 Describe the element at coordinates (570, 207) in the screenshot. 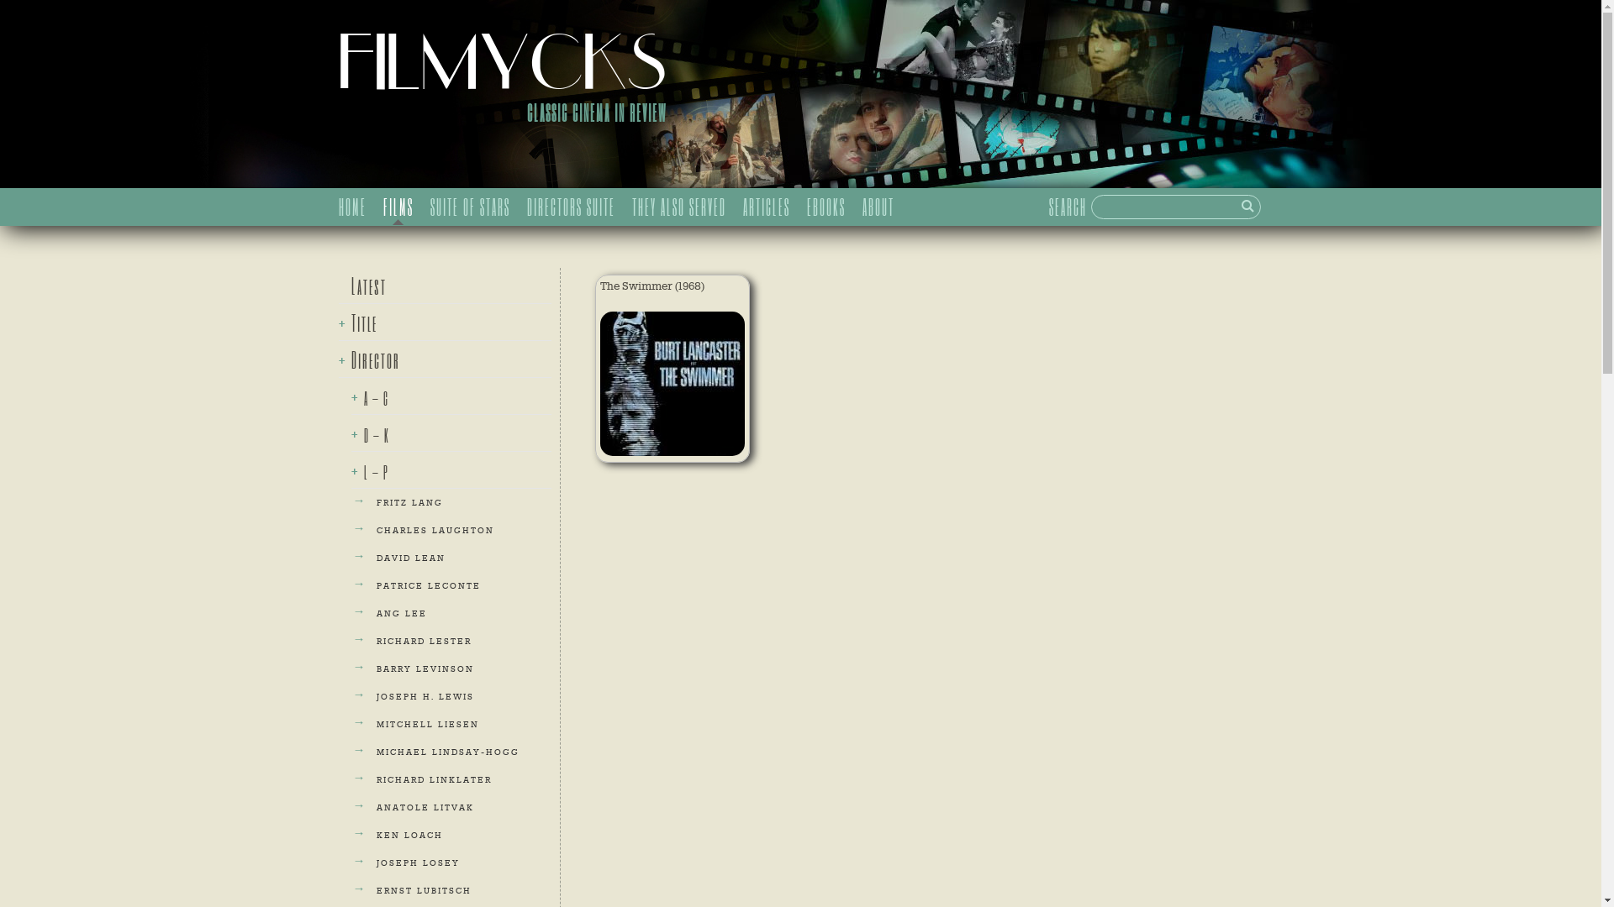

I see `DIRECTORS SUITE` at that location.